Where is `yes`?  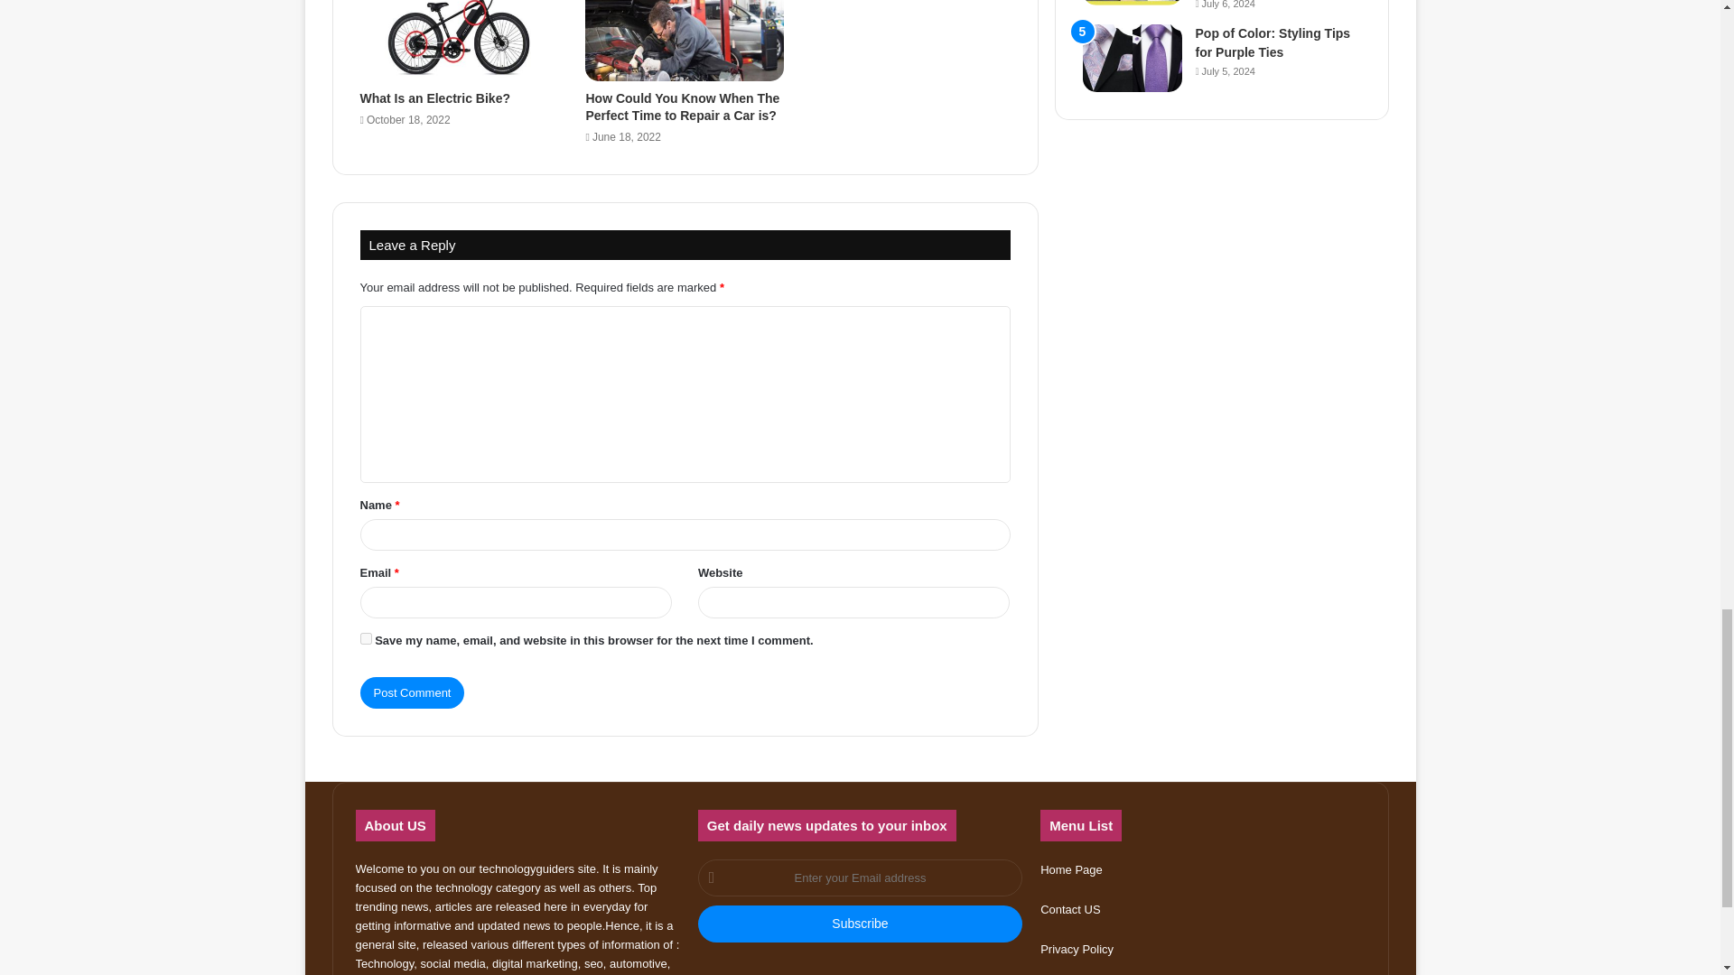 yes is located at coordinates (365, 637).